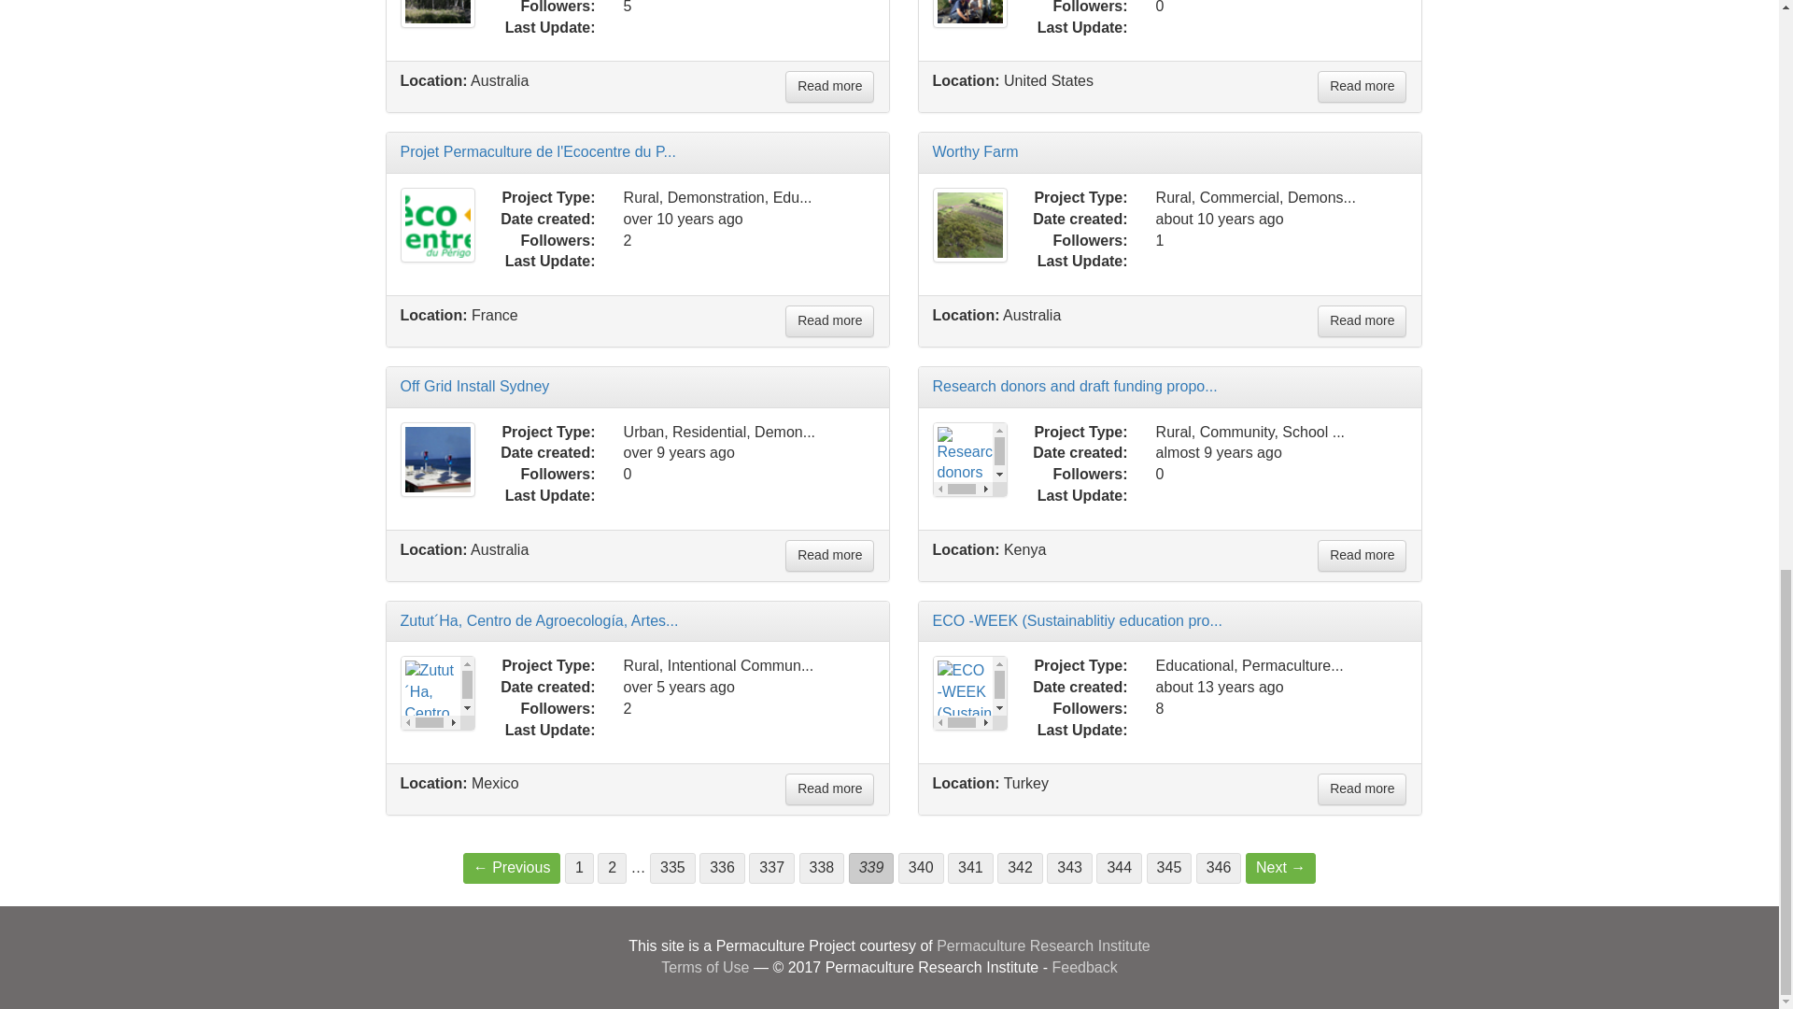 Image resolution: width=1793 pixels, height=1009 pixels. I want to click on Fargo Forest Garden, so click(969, 14).